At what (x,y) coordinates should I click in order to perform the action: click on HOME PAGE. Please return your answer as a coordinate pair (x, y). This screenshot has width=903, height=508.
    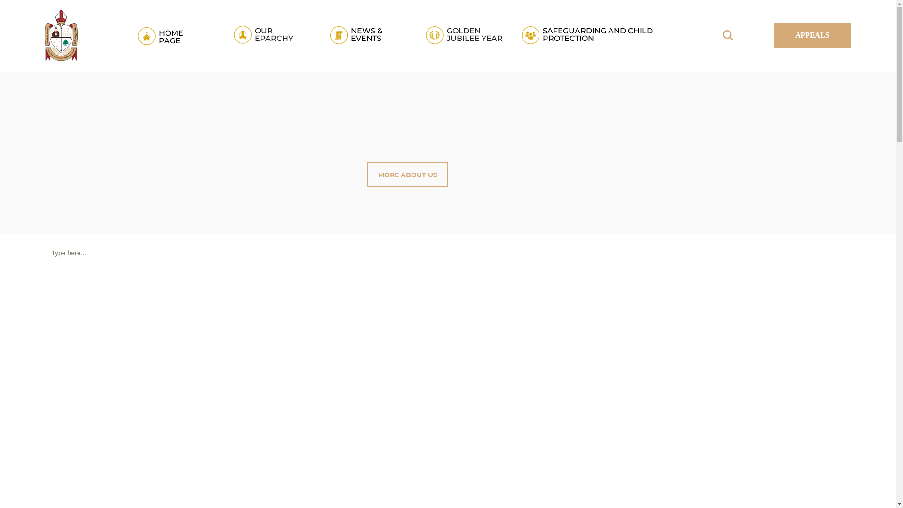
    Looking at the image, I should click on (171, 35).